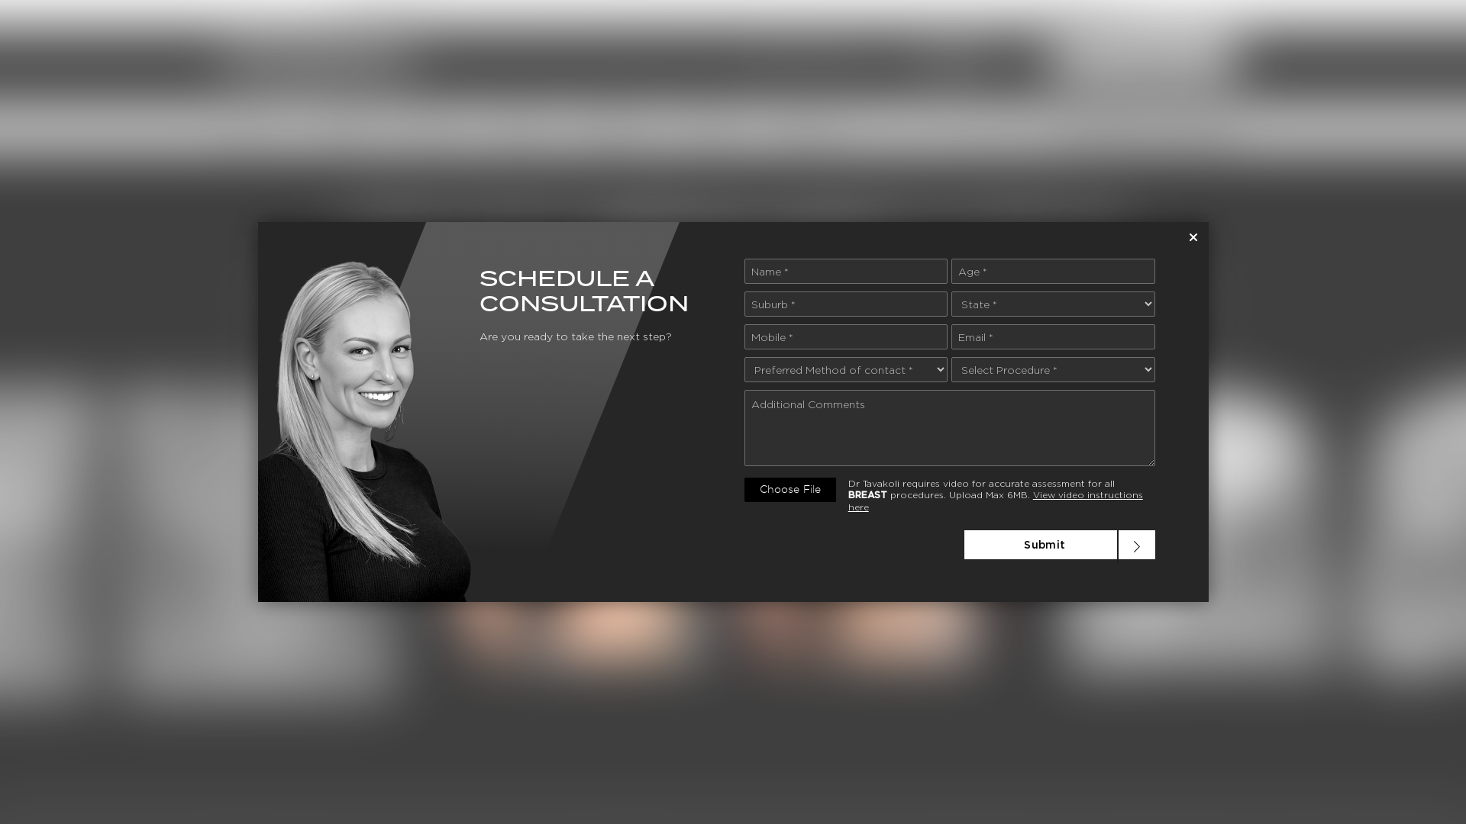 Image resolution: width=1466 pixels, height=824 pixels. What do you see at coordinates (1219, 130) in the screenshot?
I see `Search` at bounding box center [1219, 130].